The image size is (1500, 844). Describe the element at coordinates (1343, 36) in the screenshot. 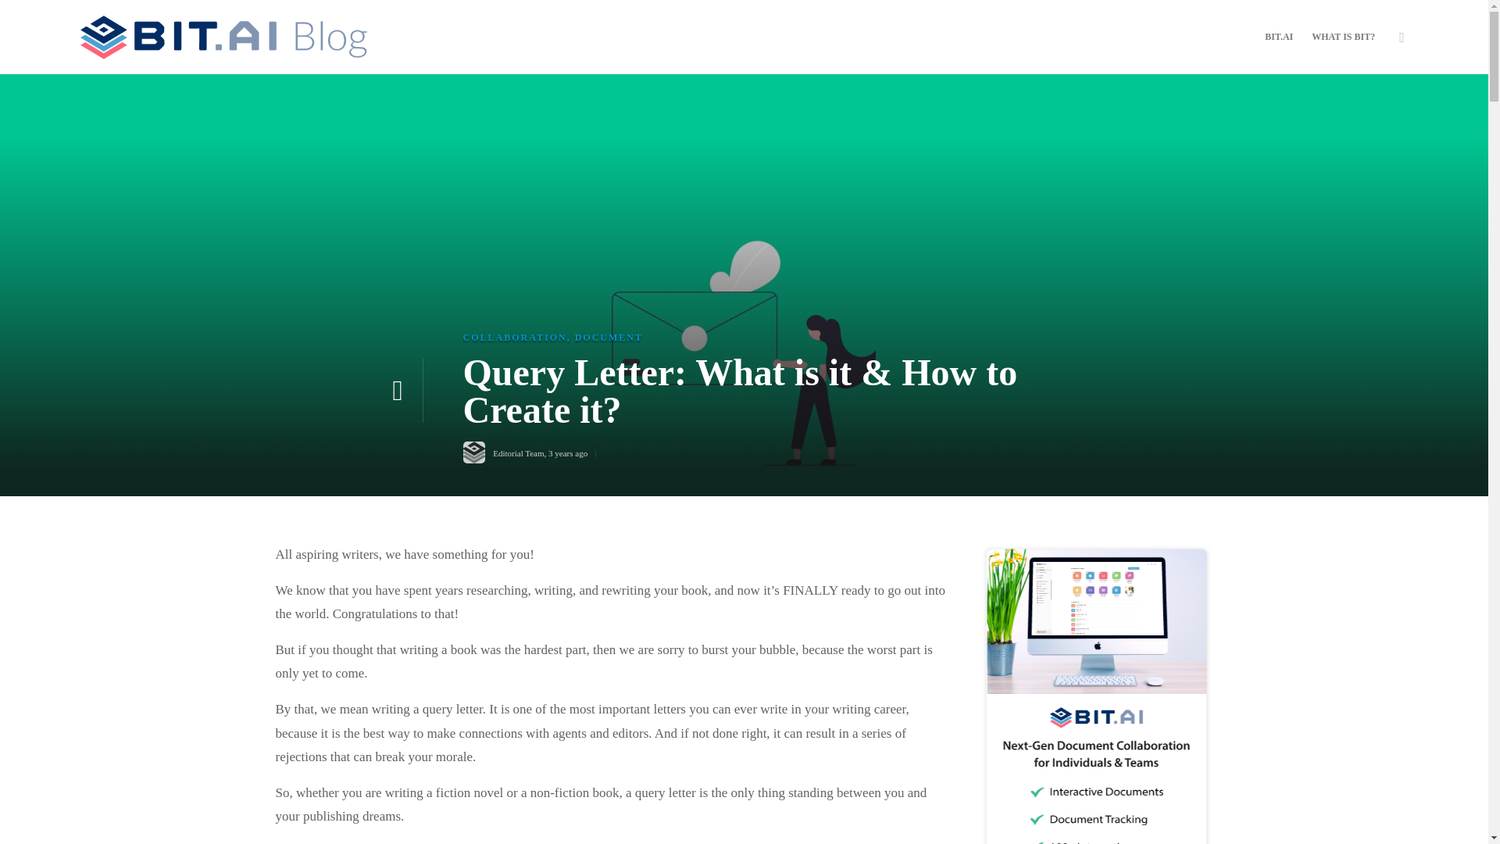

I see `WHAT IS BIT?` at that location.